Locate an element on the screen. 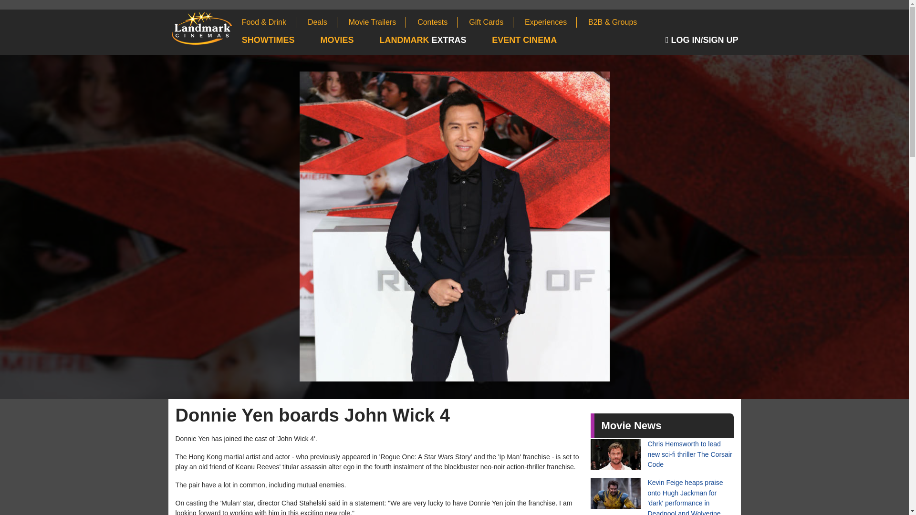 The width and height of the screenshot is (916, 515). MOVIES is located at coordinates (349, 41).